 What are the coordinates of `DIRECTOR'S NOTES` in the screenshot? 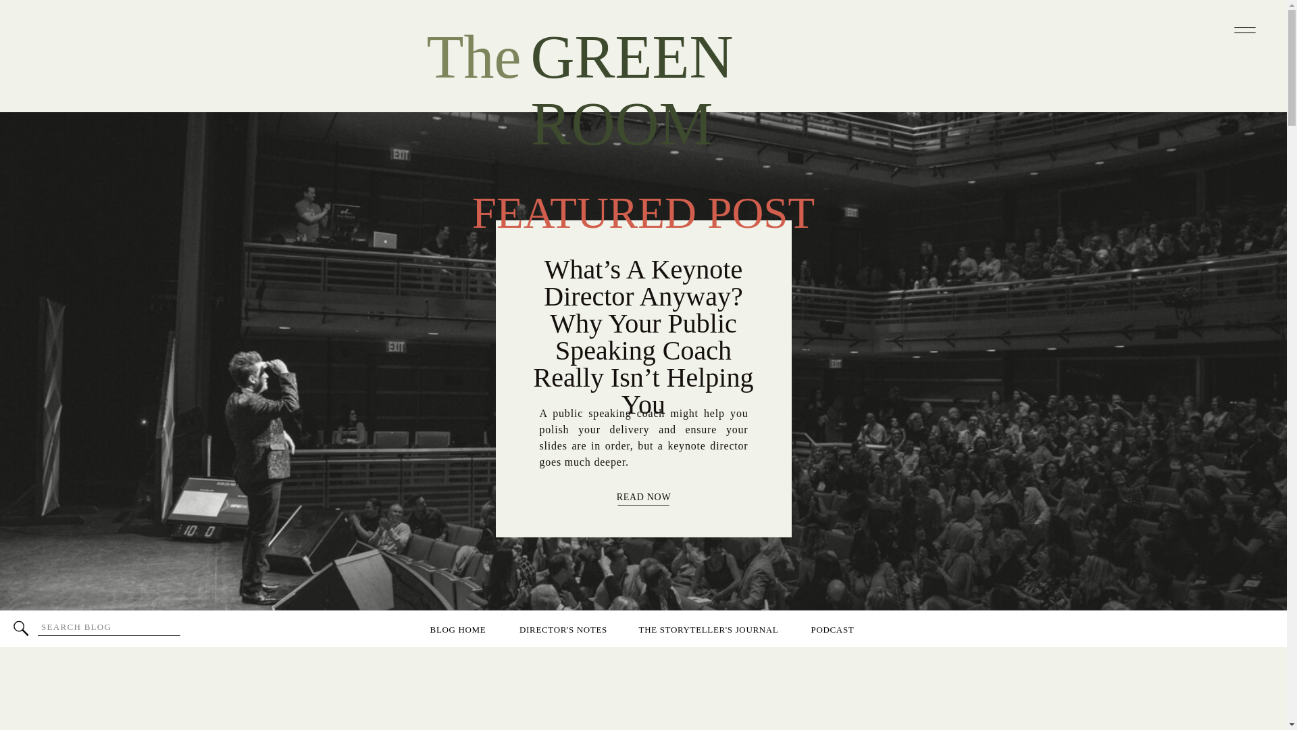 It's located at (563, 629).